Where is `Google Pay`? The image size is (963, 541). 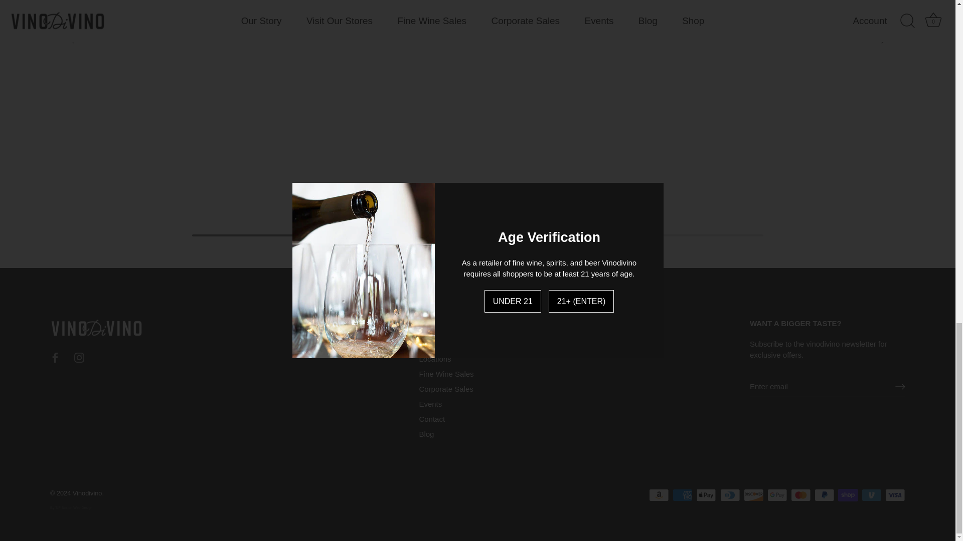
Google Pay is located at coordinates (777, 495).